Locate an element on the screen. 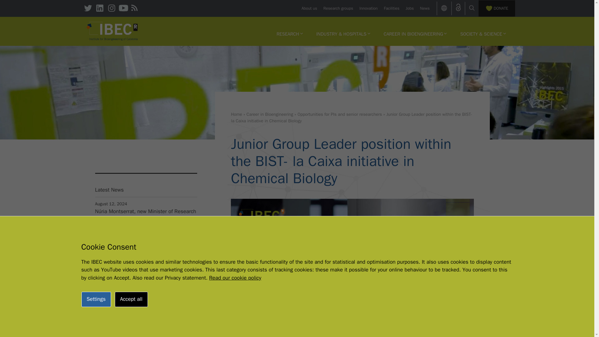 Image resolution: width=599 pixels, height=337 pixels. Research groups is located at coordinates (338, 8).